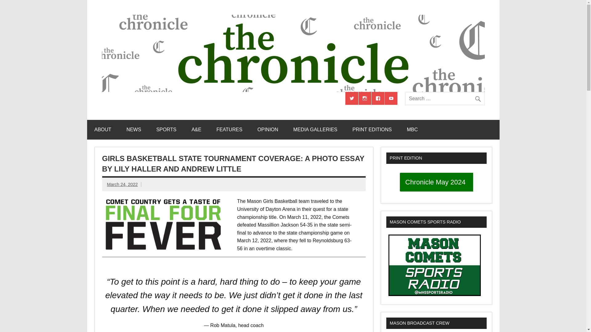 This screenshot has height=332, width=591. Describe the element at coordinates (229, 129) in the screenshot. I see `FEATURES` at that location.